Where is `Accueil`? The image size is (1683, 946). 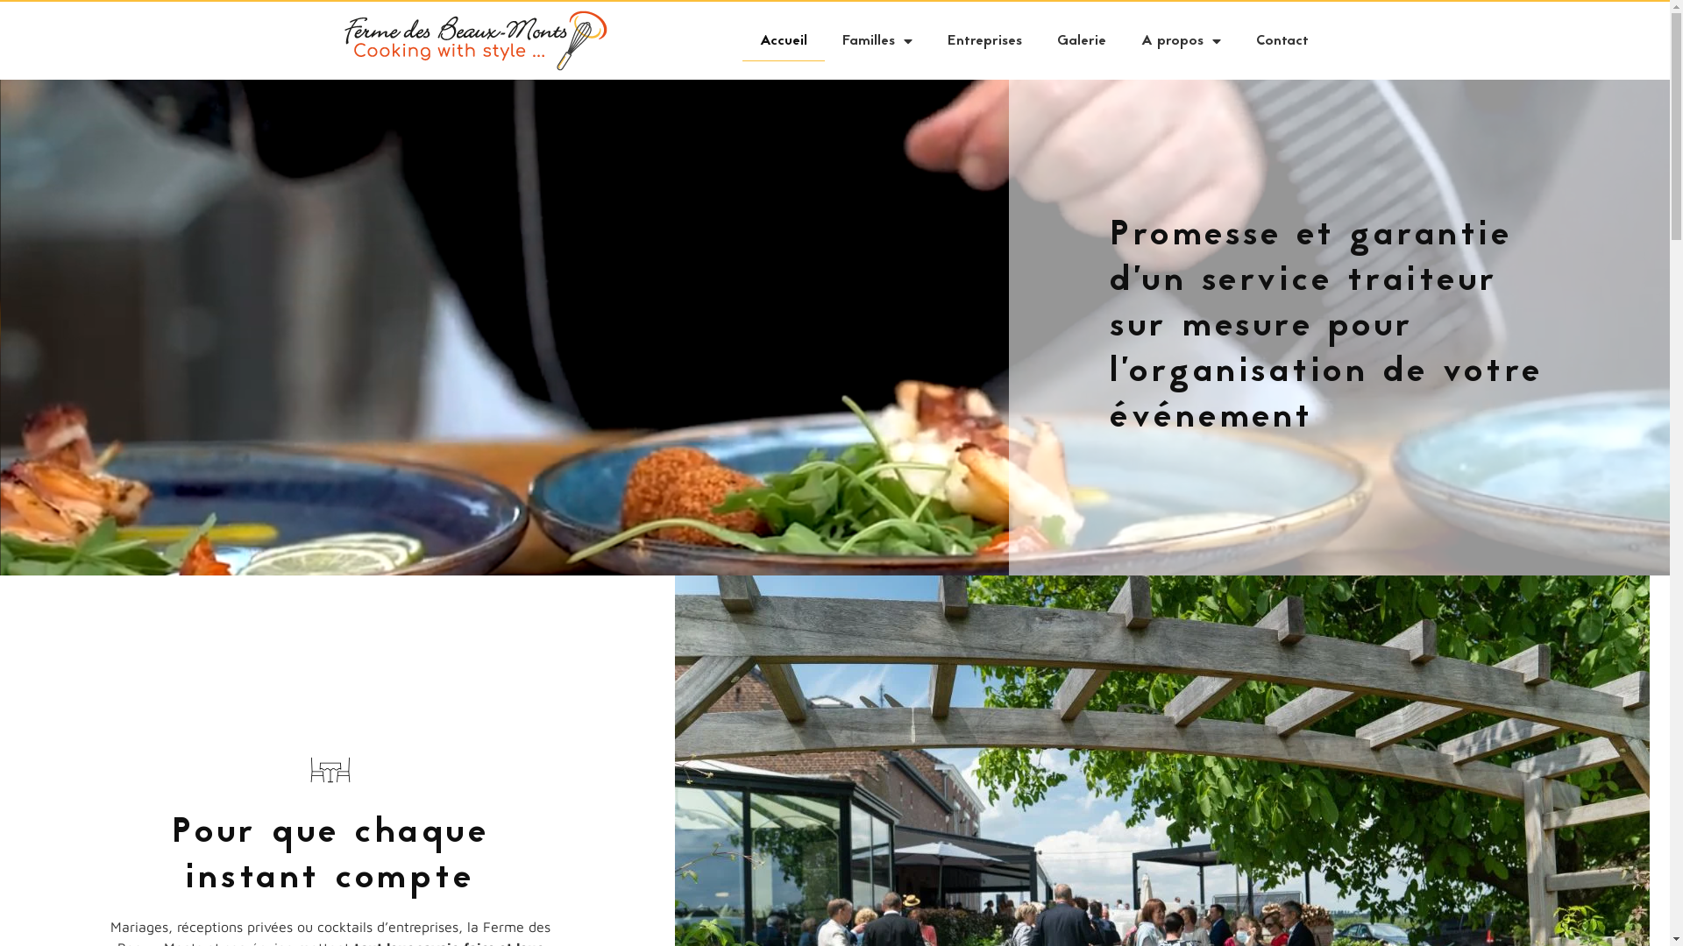
Accueil is located at coordinates (783, 41).